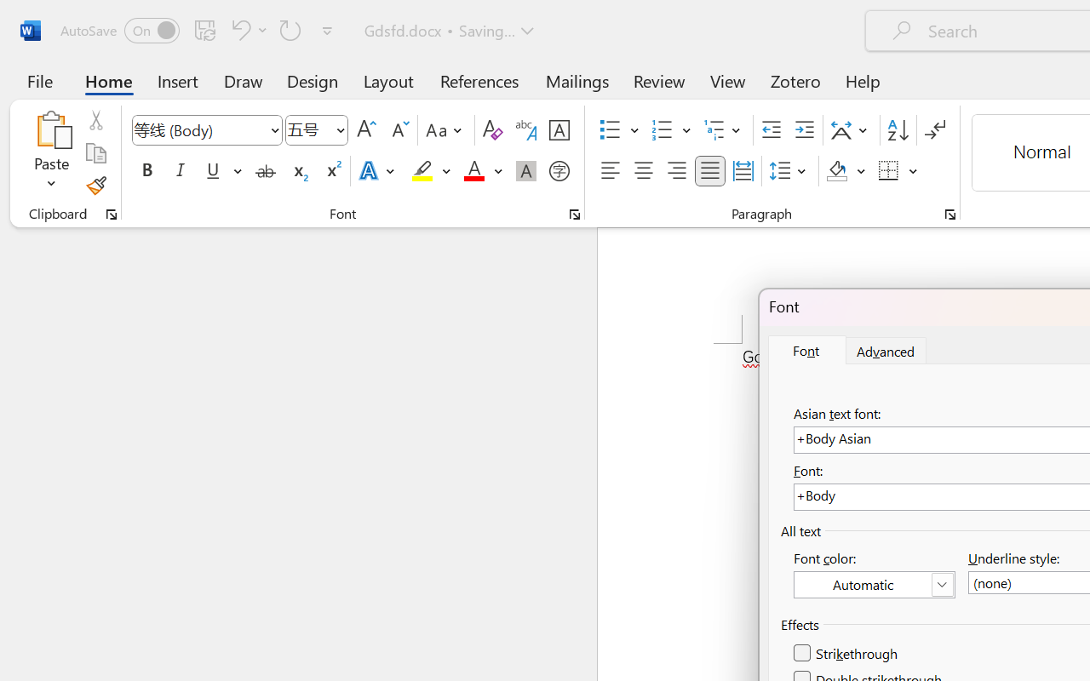 Image resolution: width=1090 pixels, height=681 pixels. I want to click on Advanced, so click(886, 351).